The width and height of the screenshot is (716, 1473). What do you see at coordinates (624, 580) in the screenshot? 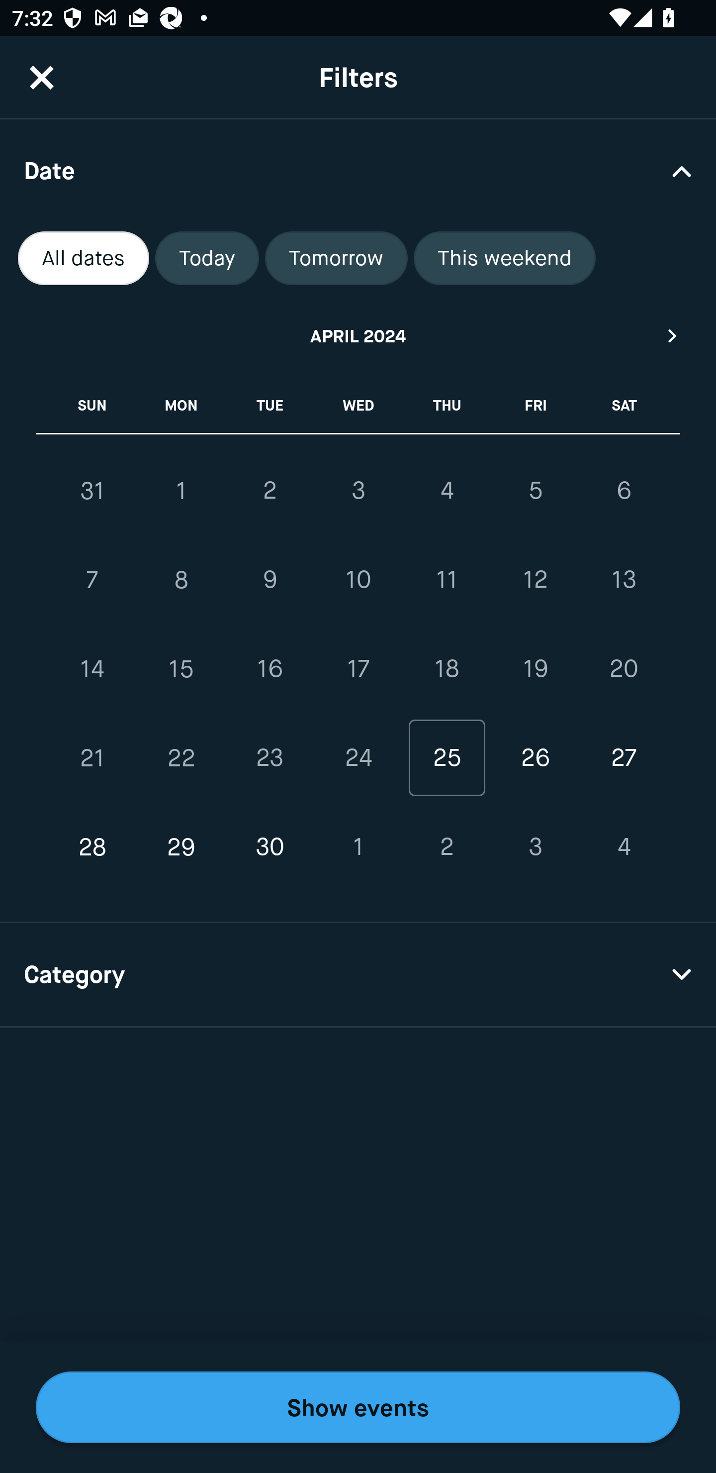
I see `13` at bounding box center [624, 580].